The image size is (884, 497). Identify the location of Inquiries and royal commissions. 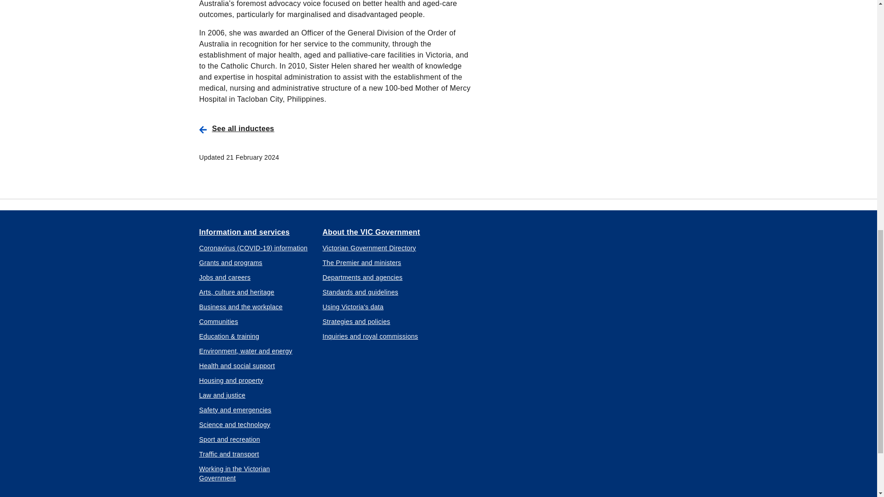
(370, 336).